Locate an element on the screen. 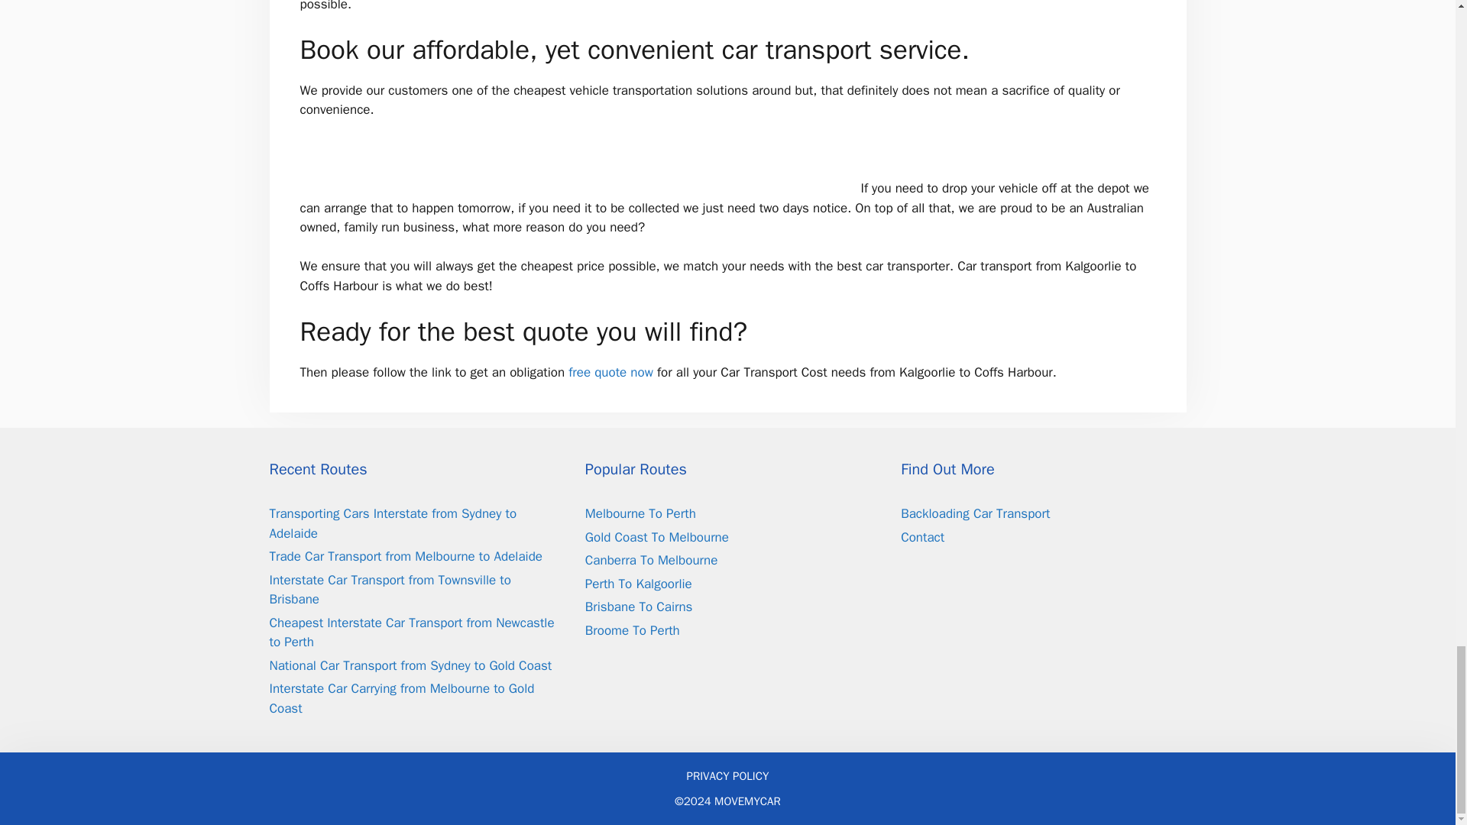  Trade Car Transport from Melbourne to Adelaide is located at coordinates (405, 556).